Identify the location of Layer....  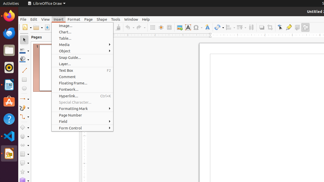
(83, 64).